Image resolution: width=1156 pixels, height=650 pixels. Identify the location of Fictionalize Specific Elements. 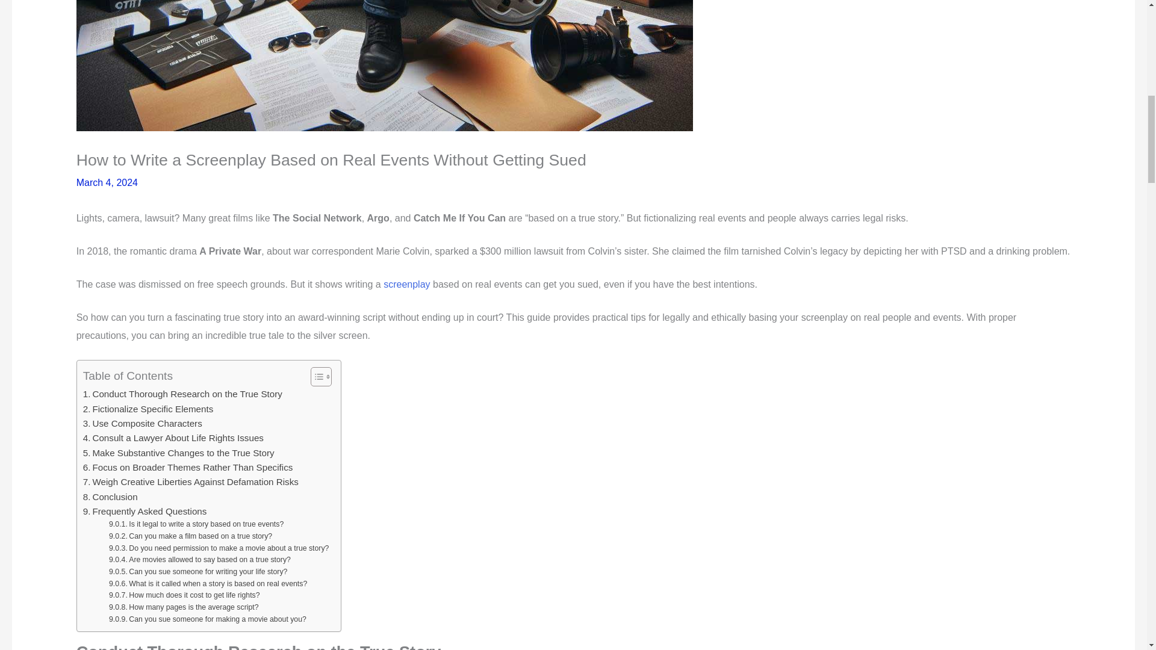
(148, 409).